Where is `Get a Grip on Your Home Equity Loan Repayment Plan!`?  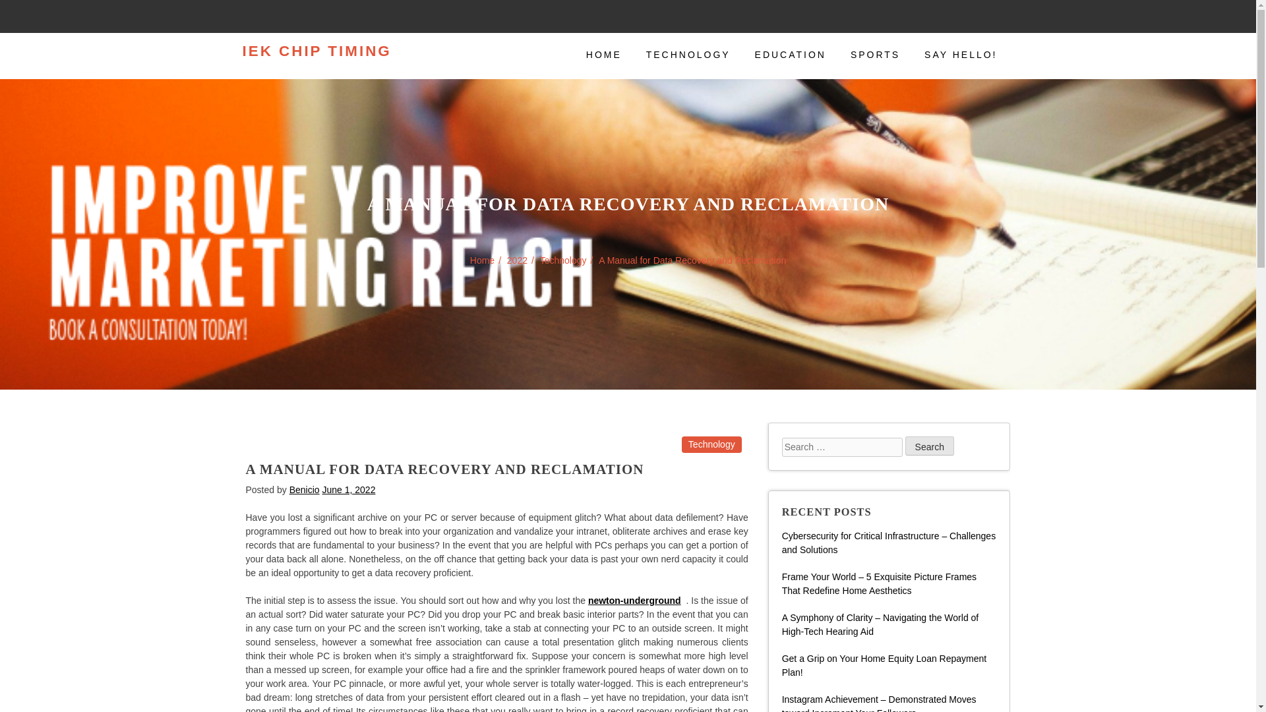 Get a Grip on Your Home Equity Loan Repayment Plan! is located at coordinates (885, 666).